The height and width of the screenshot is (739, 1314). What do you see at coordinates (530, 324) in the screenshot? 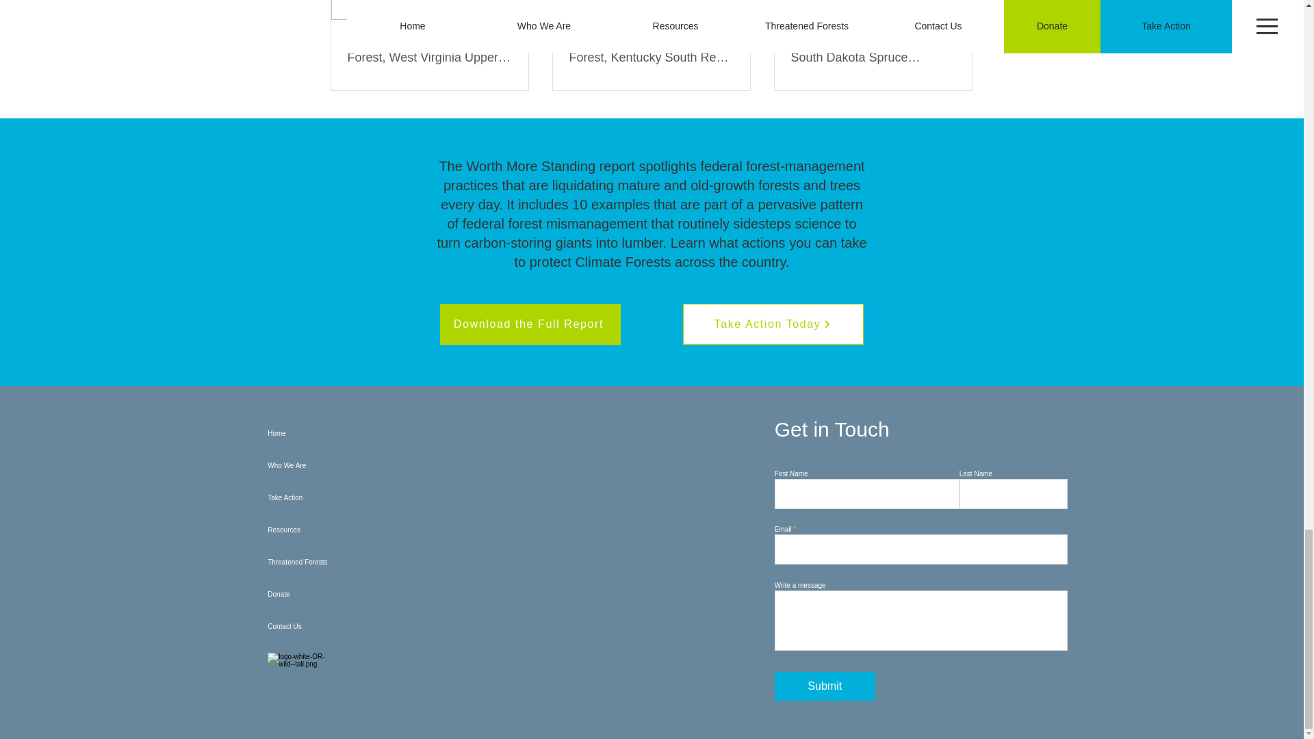
I see `Download the Full Report` at bounding box center [530, 324].